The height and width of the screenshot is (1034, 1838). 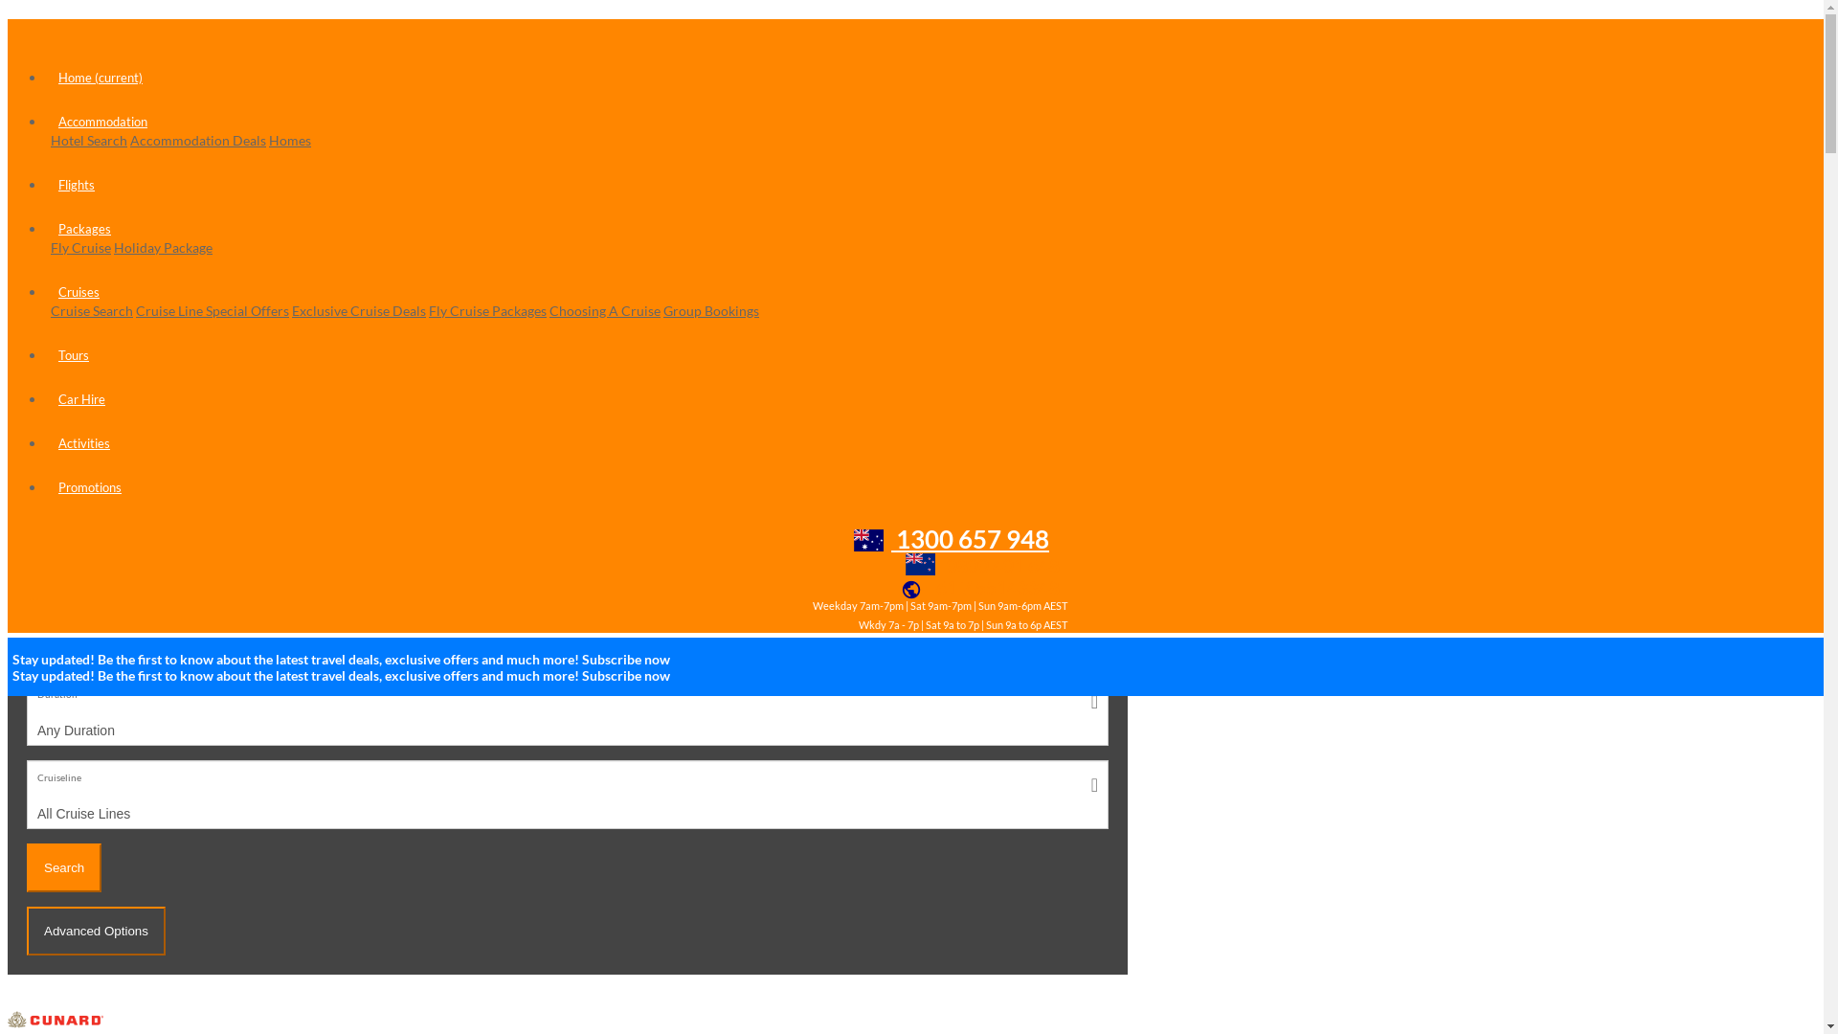 I want to click on Exclusive Cruise Deals, so click(x=359, y=310).